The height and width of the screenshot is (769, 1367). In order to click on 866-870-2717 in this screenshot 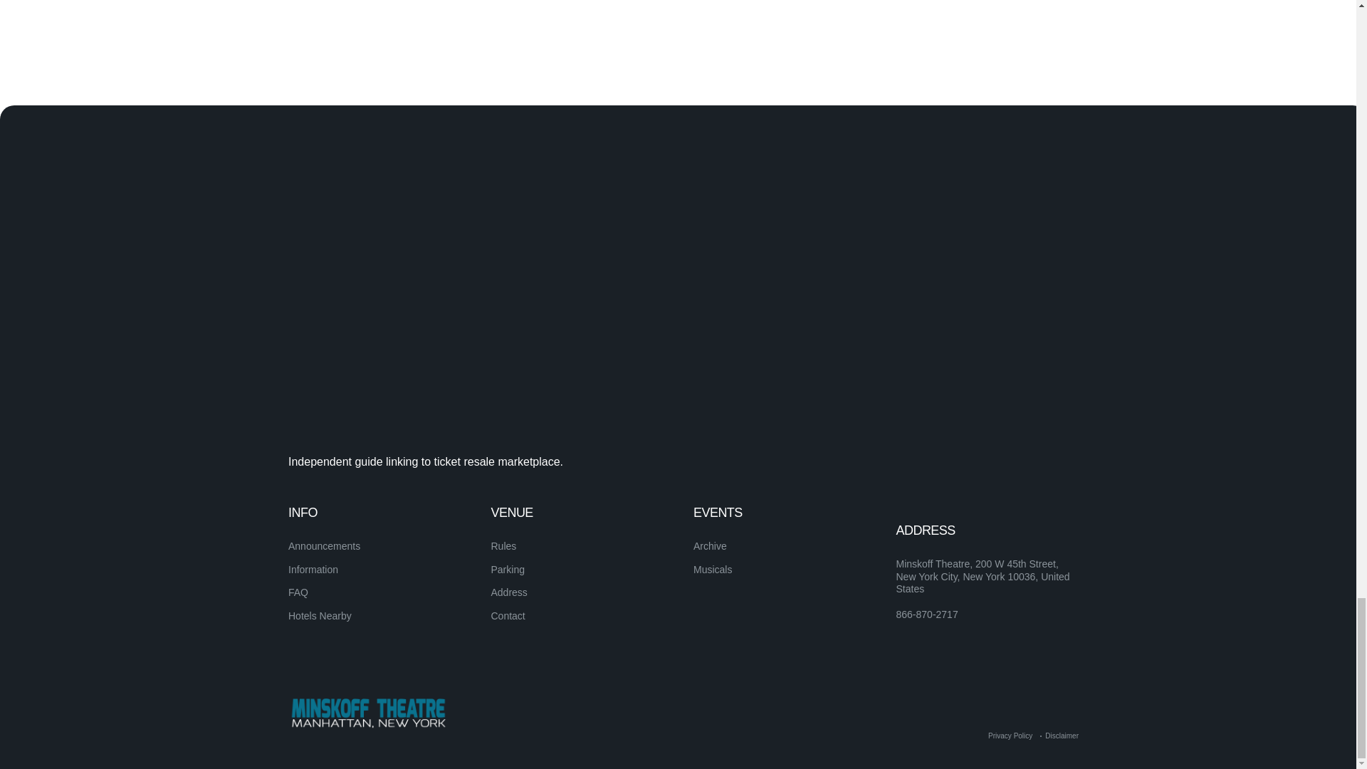, I will do `click(926, 615)`.